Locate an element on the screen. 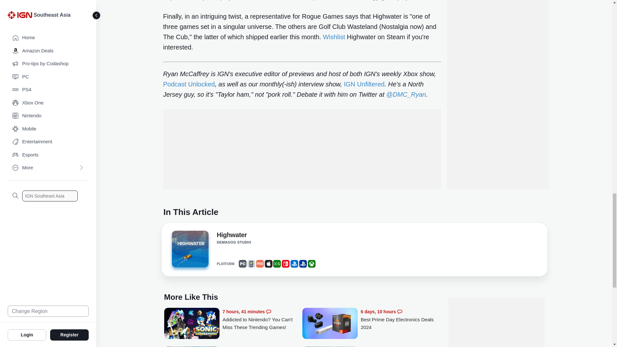  Highwater is located at coordinates (190, 251).